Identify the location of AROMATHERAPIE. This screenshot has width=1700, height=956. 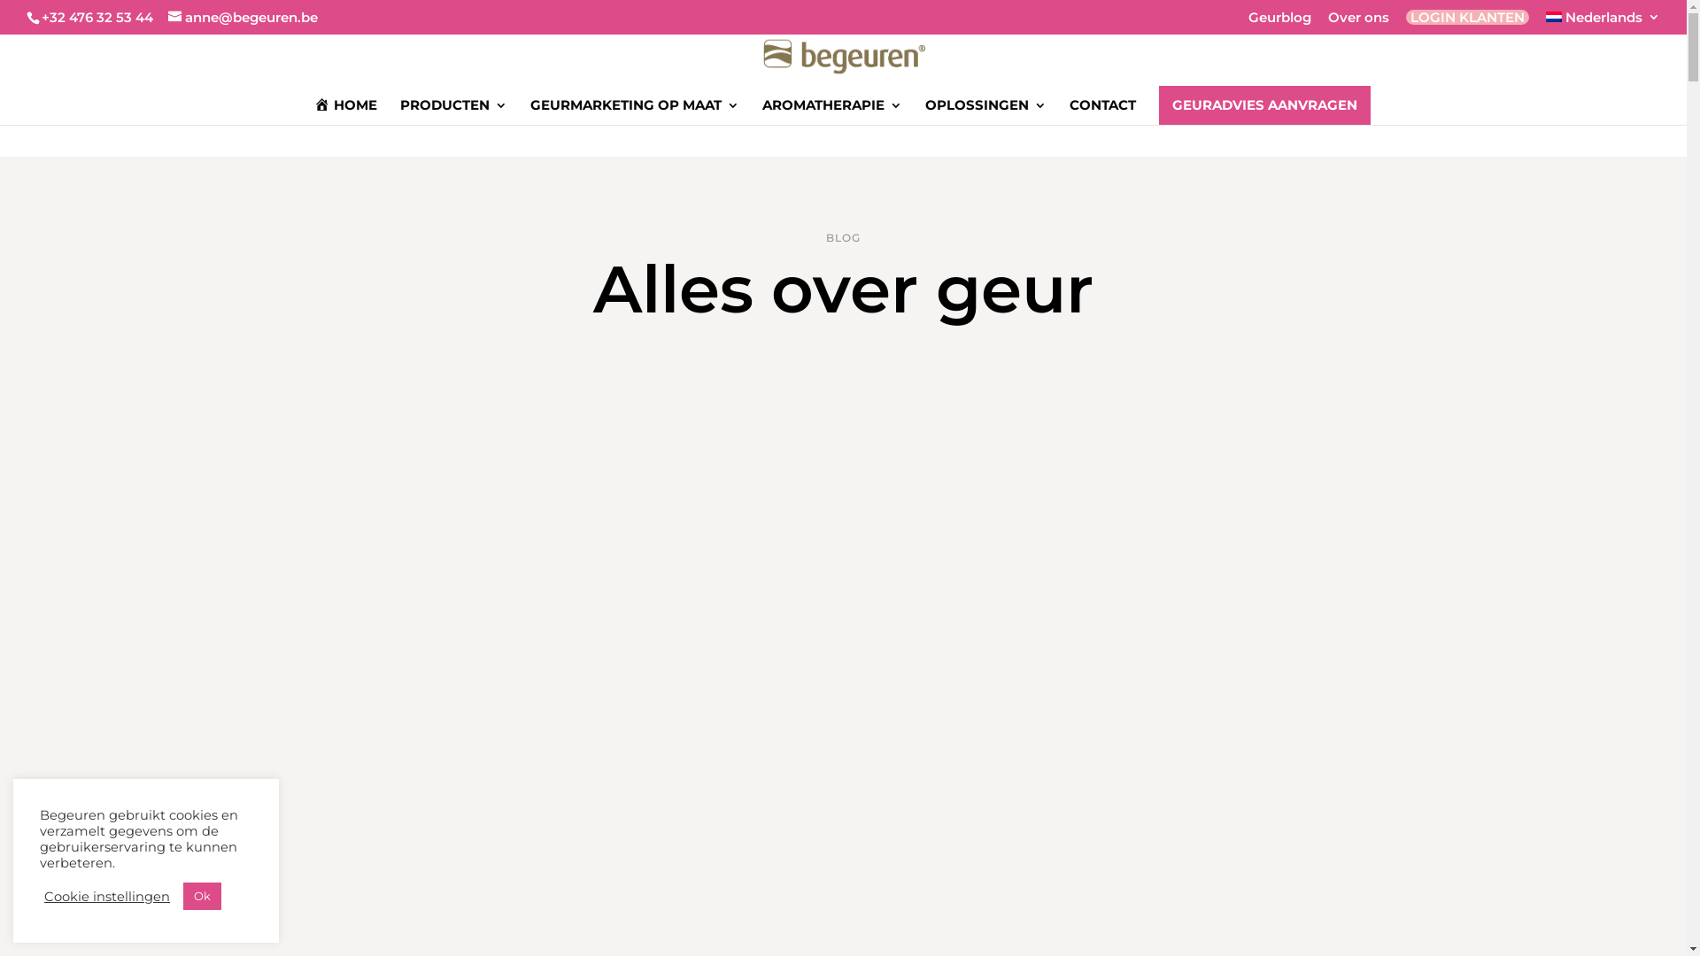
(832, 111).